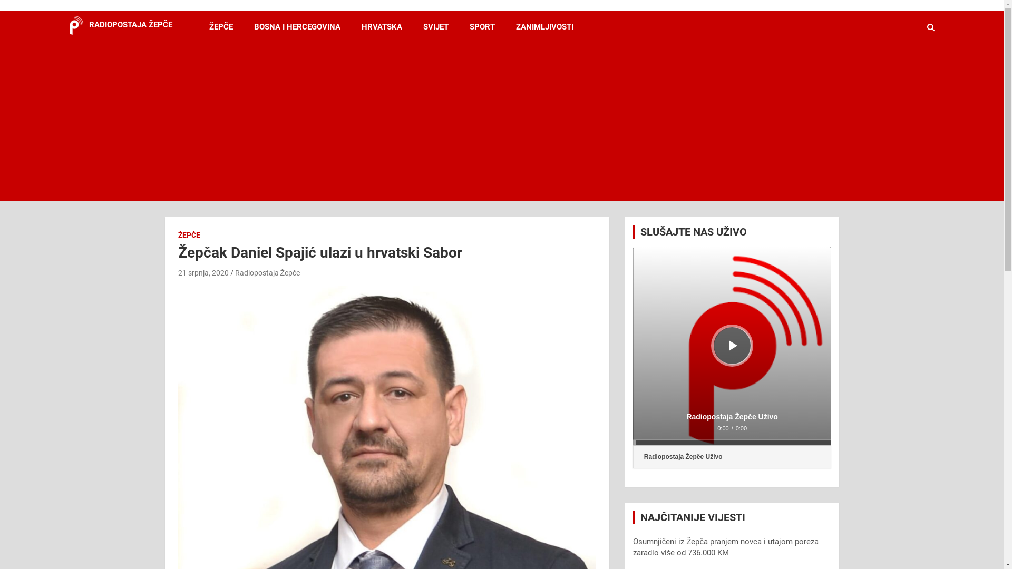  Describe the element at coordinates (733, 346) in the screenshot. I see `Pokreni` at that location.